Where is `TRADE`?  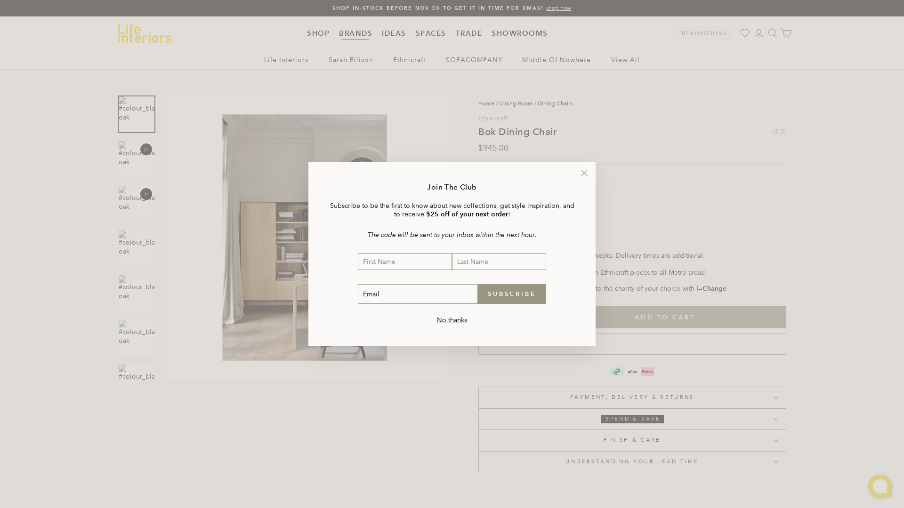
TRADE is located at coordinates (469, 33).